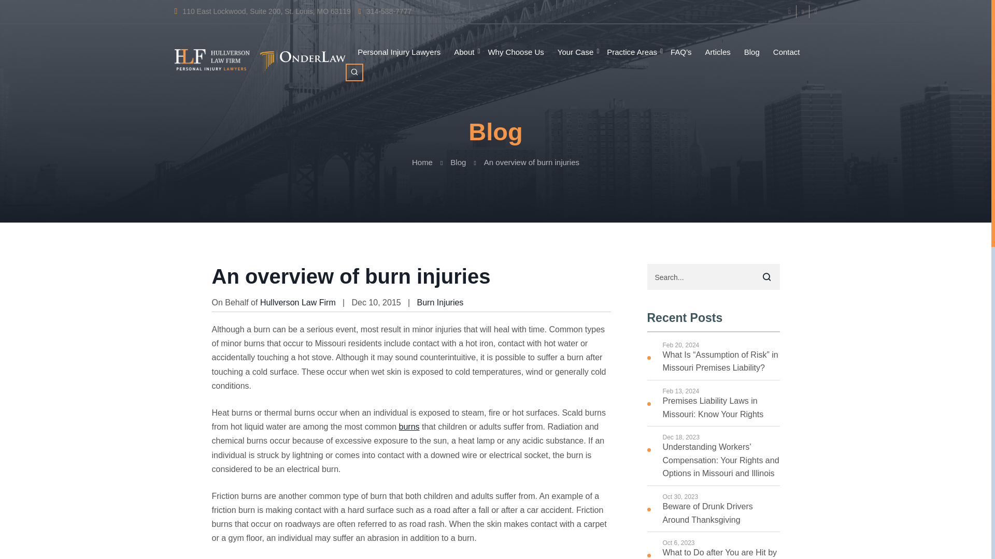 The image size is (995, 559). Describe the element at coordinates (575, 52) in the screenshot. I see `Your Case` at that location.